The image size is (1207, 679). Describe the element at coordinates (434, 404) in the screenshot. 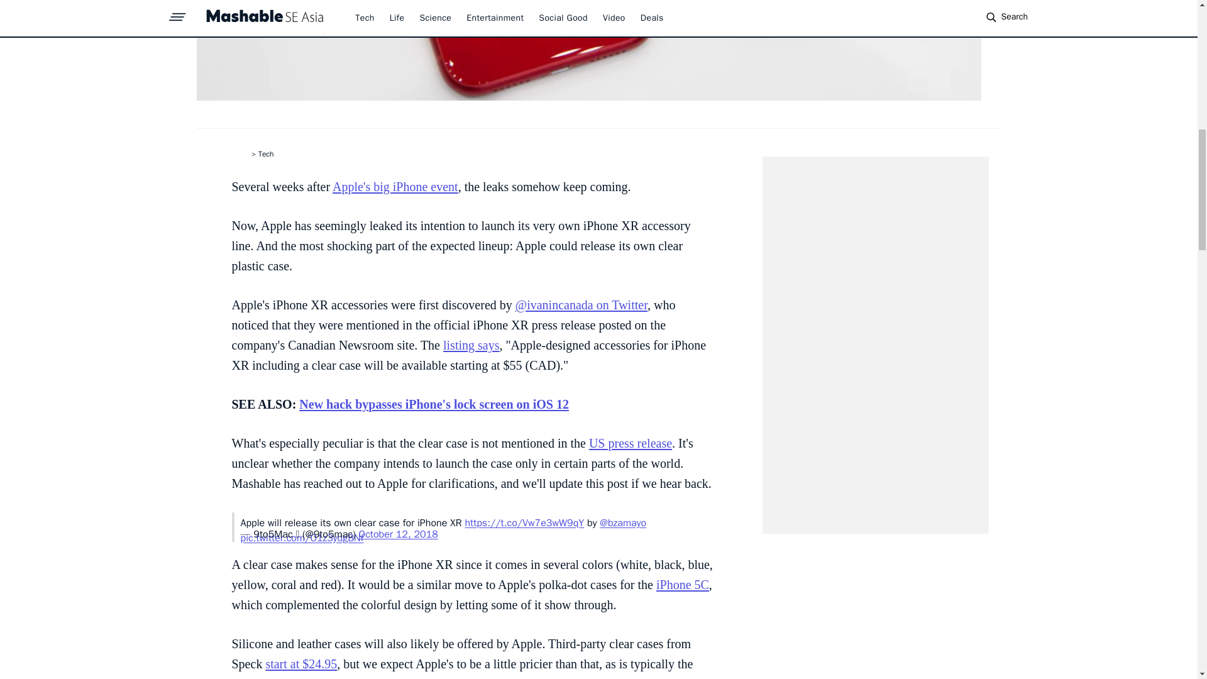

I see `New hack bypasses iPhone's lock screen on iOS 12` at that location.